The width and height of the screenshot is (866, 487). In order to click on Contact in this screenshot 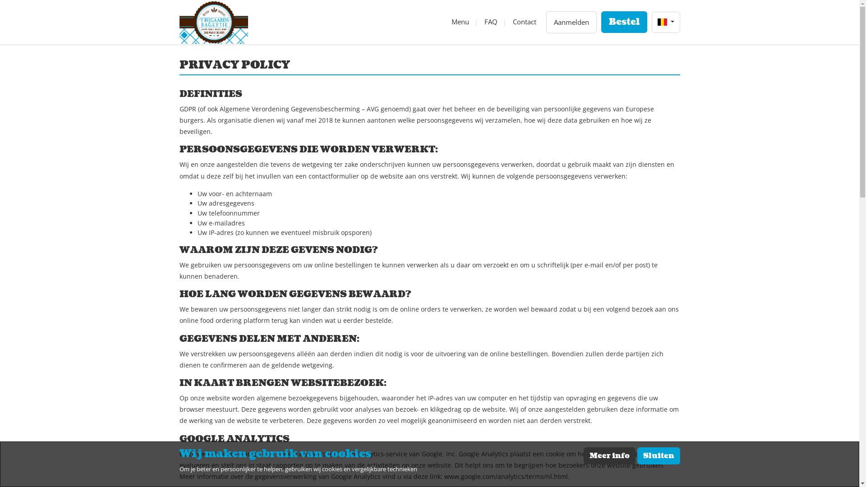, I will do `click(525, 22)`.